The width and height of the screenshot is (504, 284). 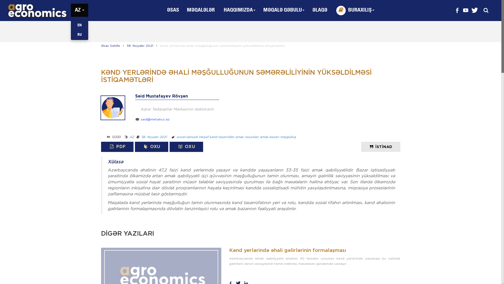 What do you see at coordinates (186, 147) in the screenshot?
I see `OXU` at bounding box center [186, 147].